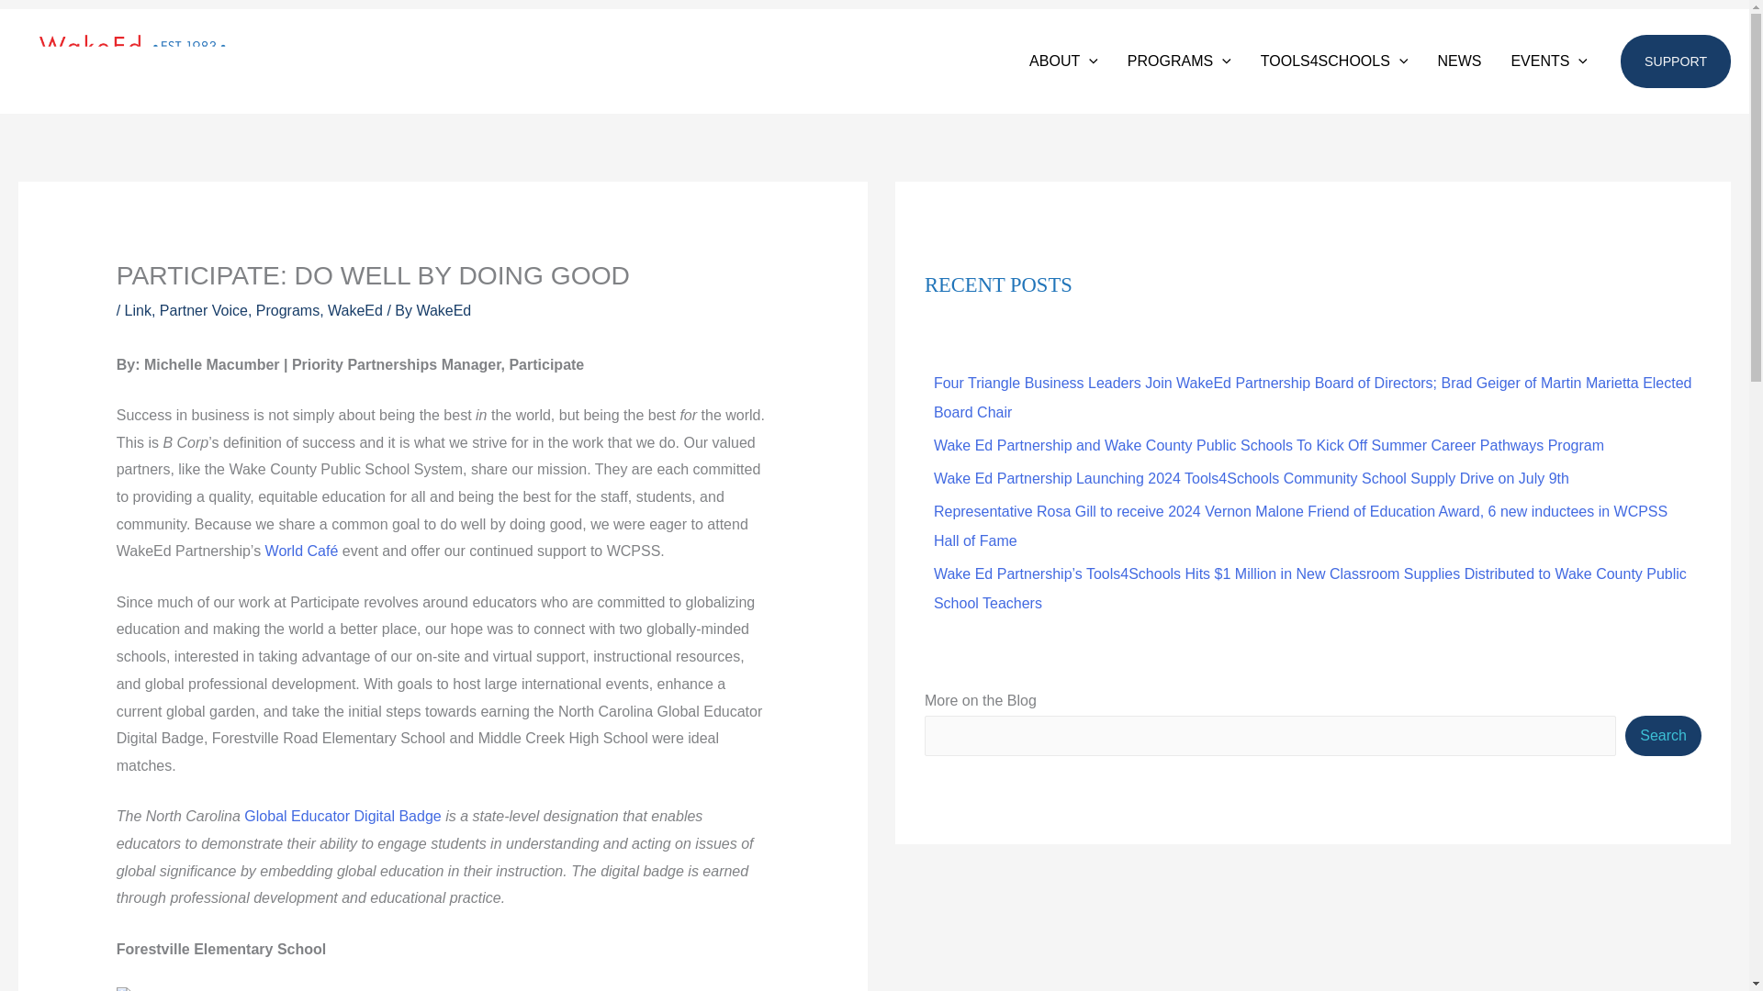 The height and width of the screenshot is (991, 1763). Describe the element at coordinates (1675, 61) in the screenshot. I see `SUPPORT` at that location.